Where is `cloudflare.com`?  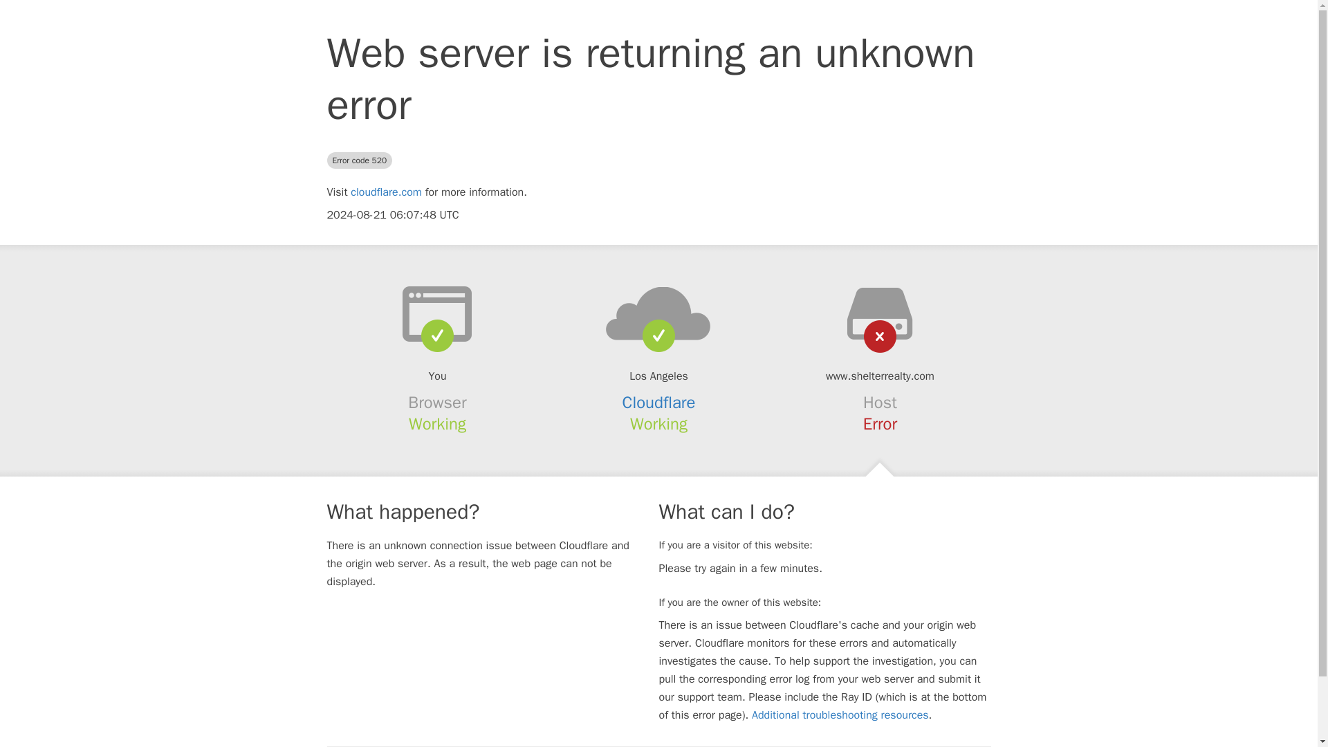 cloudflare.com is located at coordinates (386, 192).